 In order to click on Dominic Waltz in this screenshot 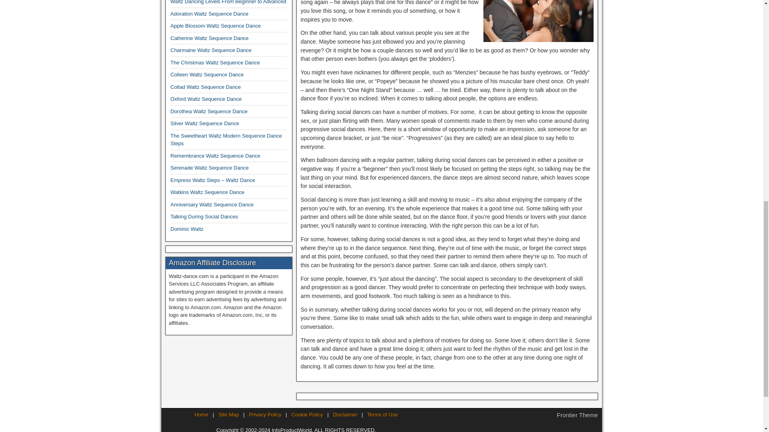, I will do `click(187, 229)`.